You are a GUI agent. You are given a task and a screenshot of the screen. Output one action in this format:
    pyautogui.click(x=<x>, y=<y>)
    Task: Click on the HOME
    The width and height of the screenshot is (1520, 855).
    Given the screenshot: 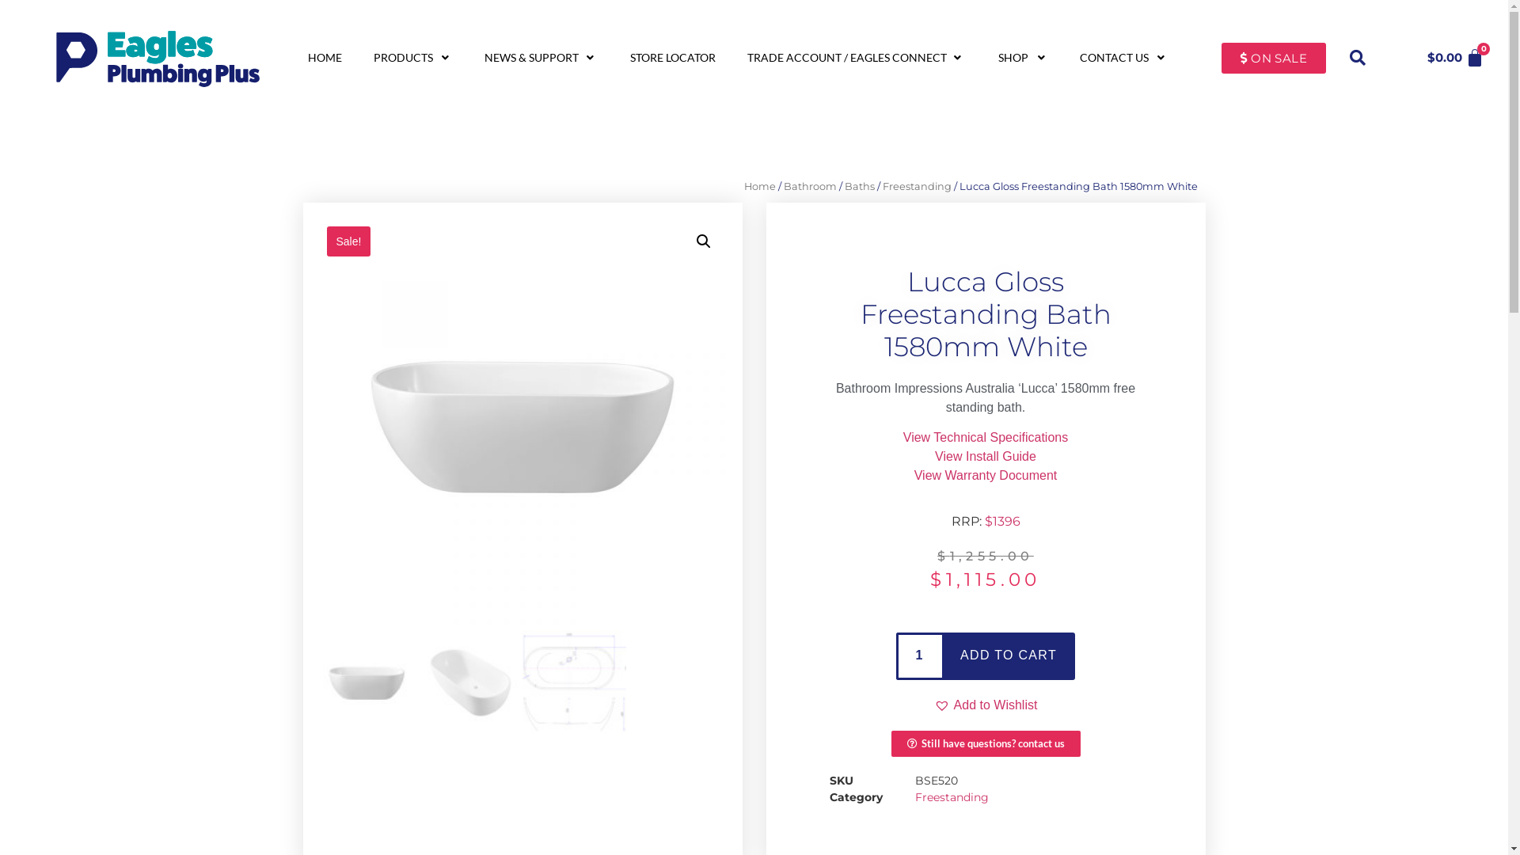 What is the action you would take?
    pyautogui.click(x=325, y=58)
    